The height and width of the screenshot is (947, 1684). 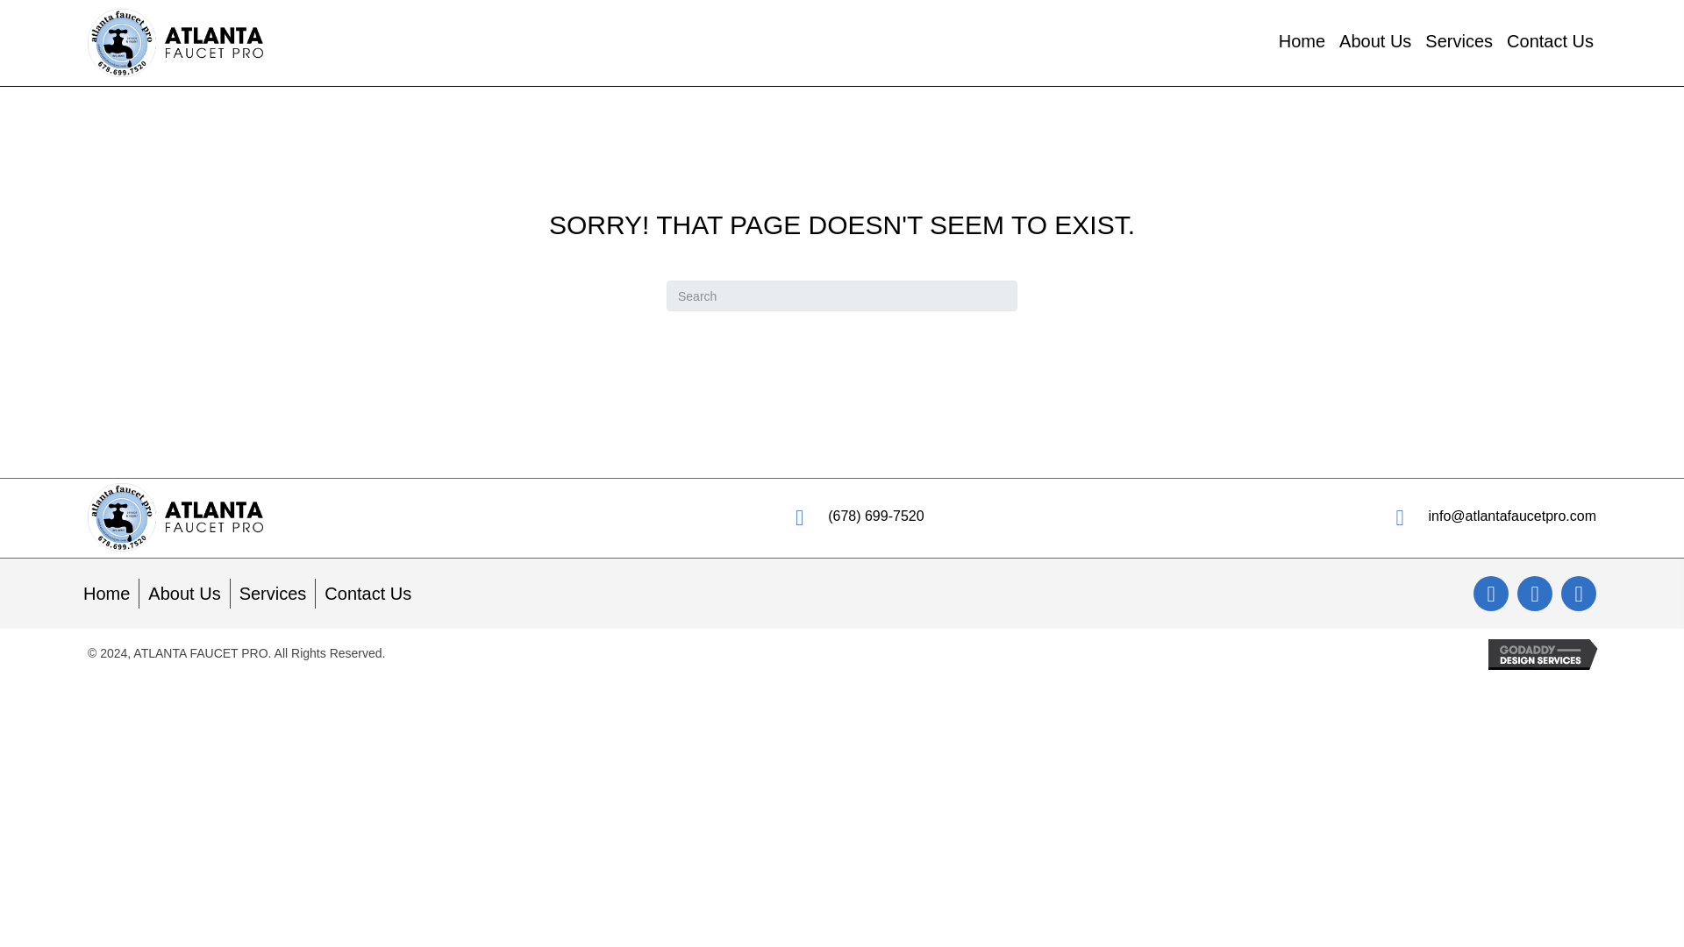 I want to click on Services, so click(x=274, y=593).